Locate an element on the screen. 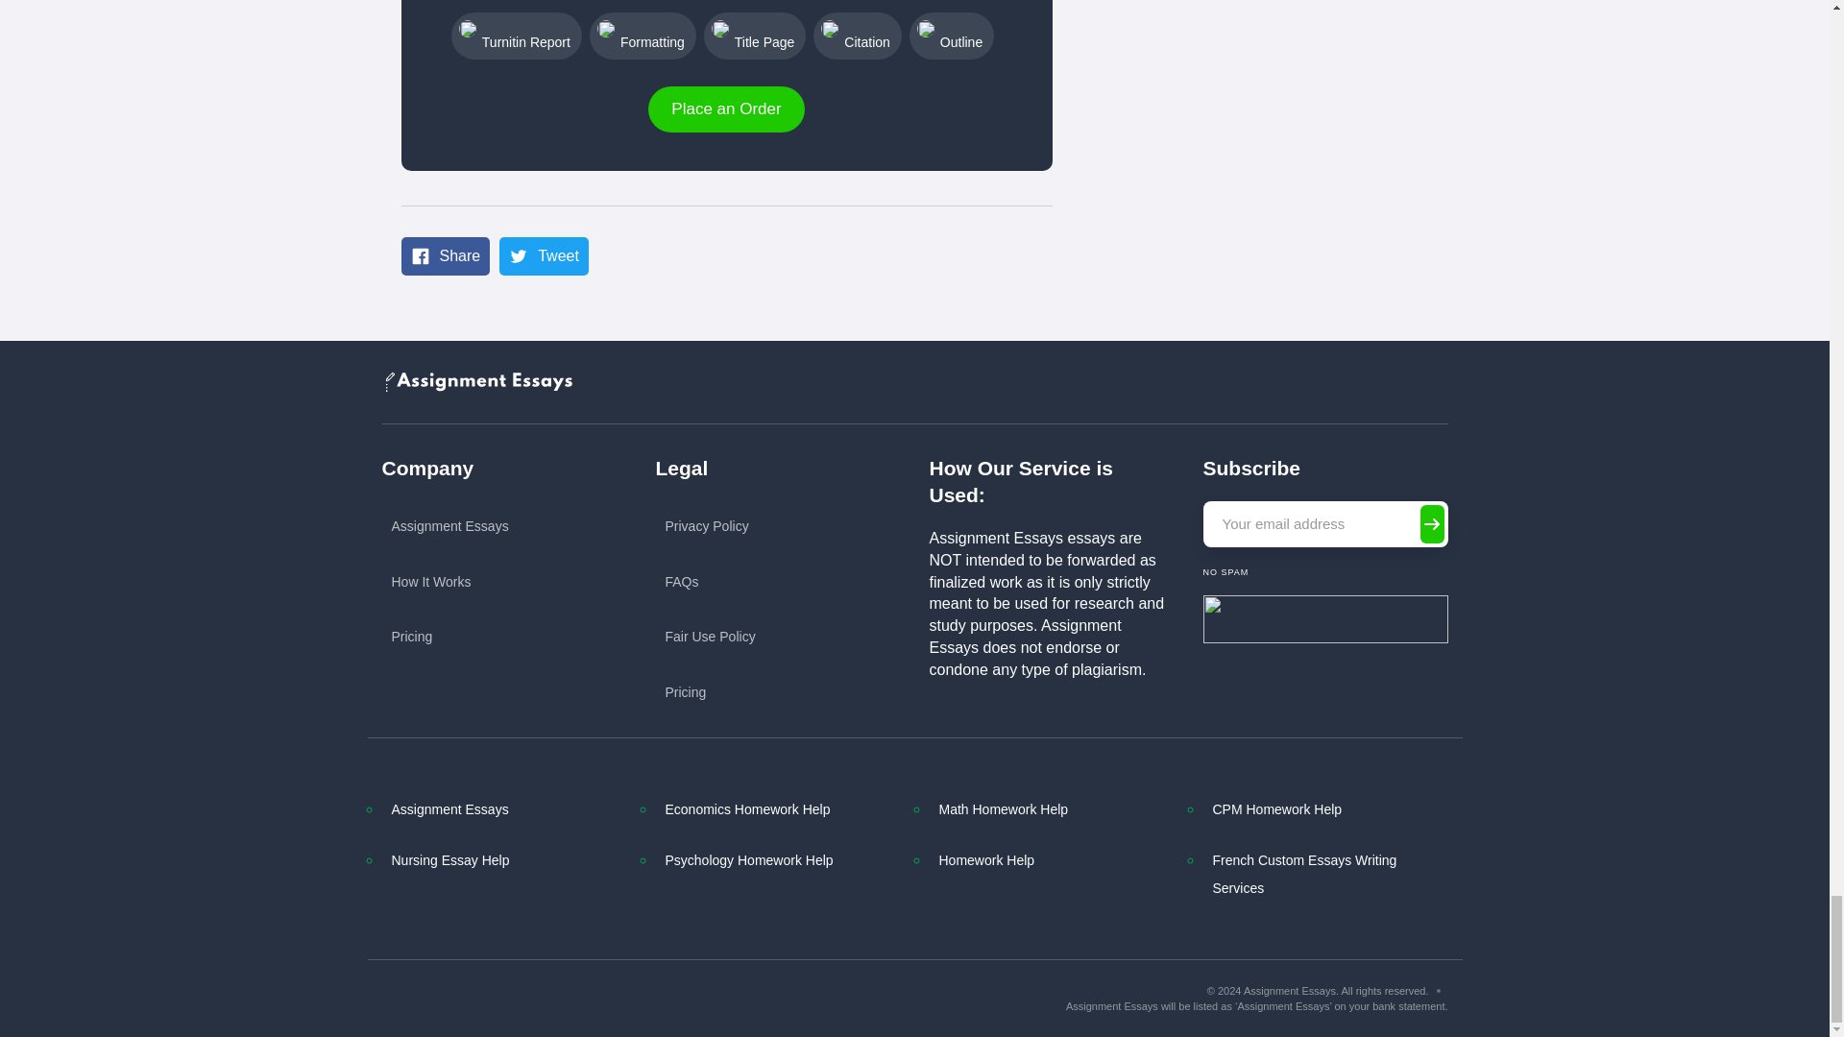  Tweet is located at coordinates (544, 256).